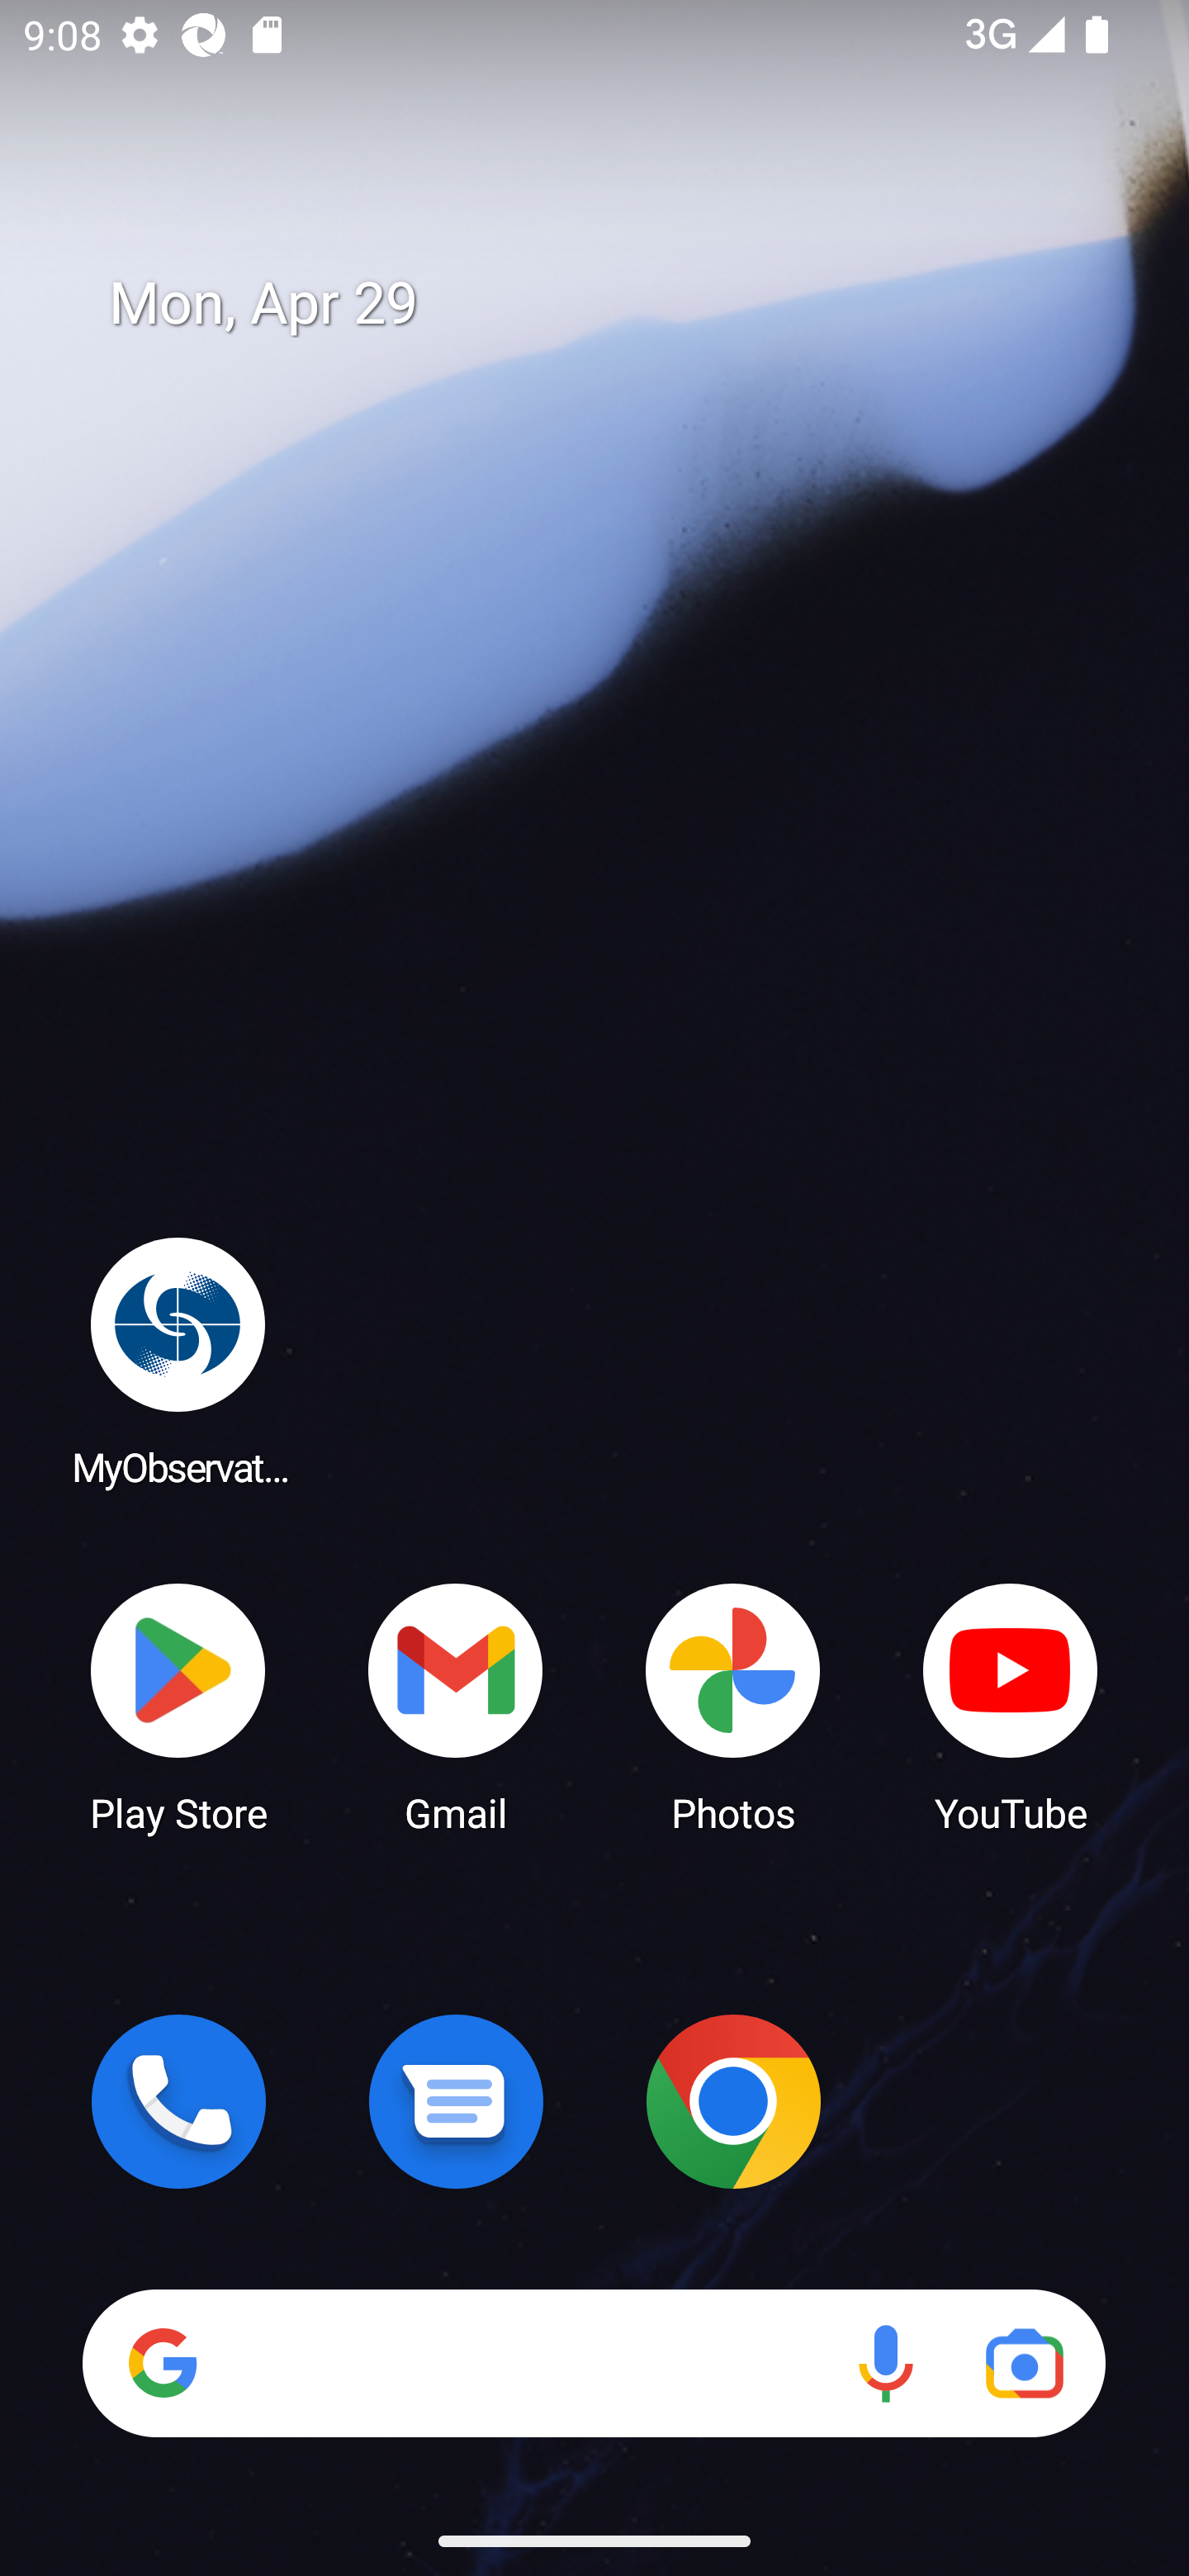 This screenshot has height=2576, width=1189. Describe the element at coordinates (733, 1706) in the screenshot. I see `Photos` at that location.